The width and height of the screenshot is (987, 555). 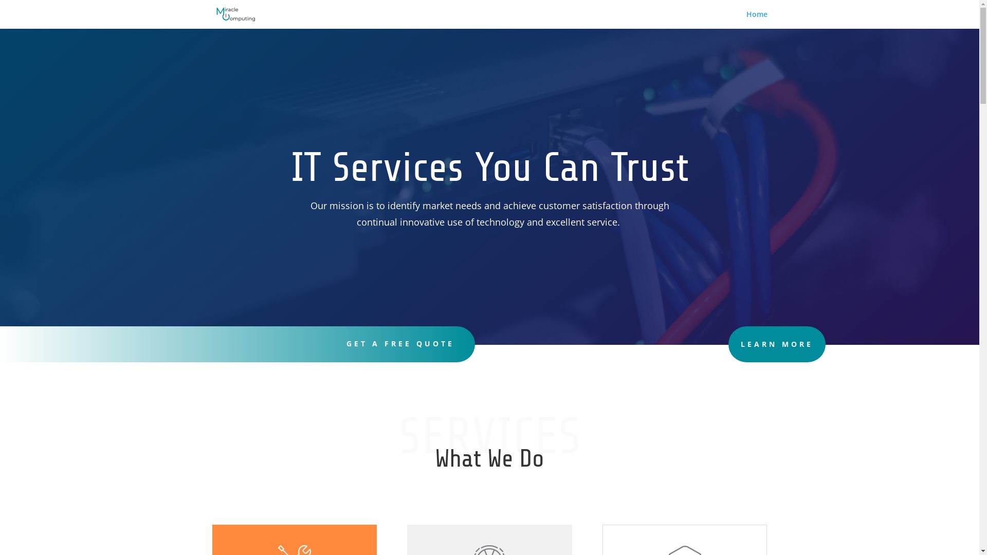 I want to click on GET A FREE QUOTE, so click(x=400, y=343).